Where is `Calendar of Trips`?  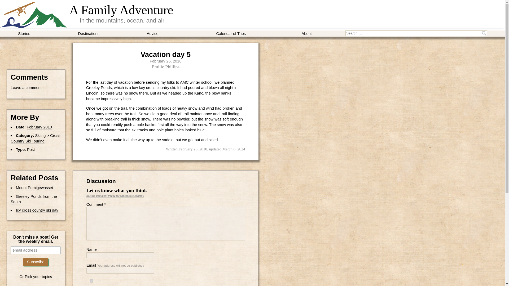
Calendar of Trips is located at coordinates (231, 33).